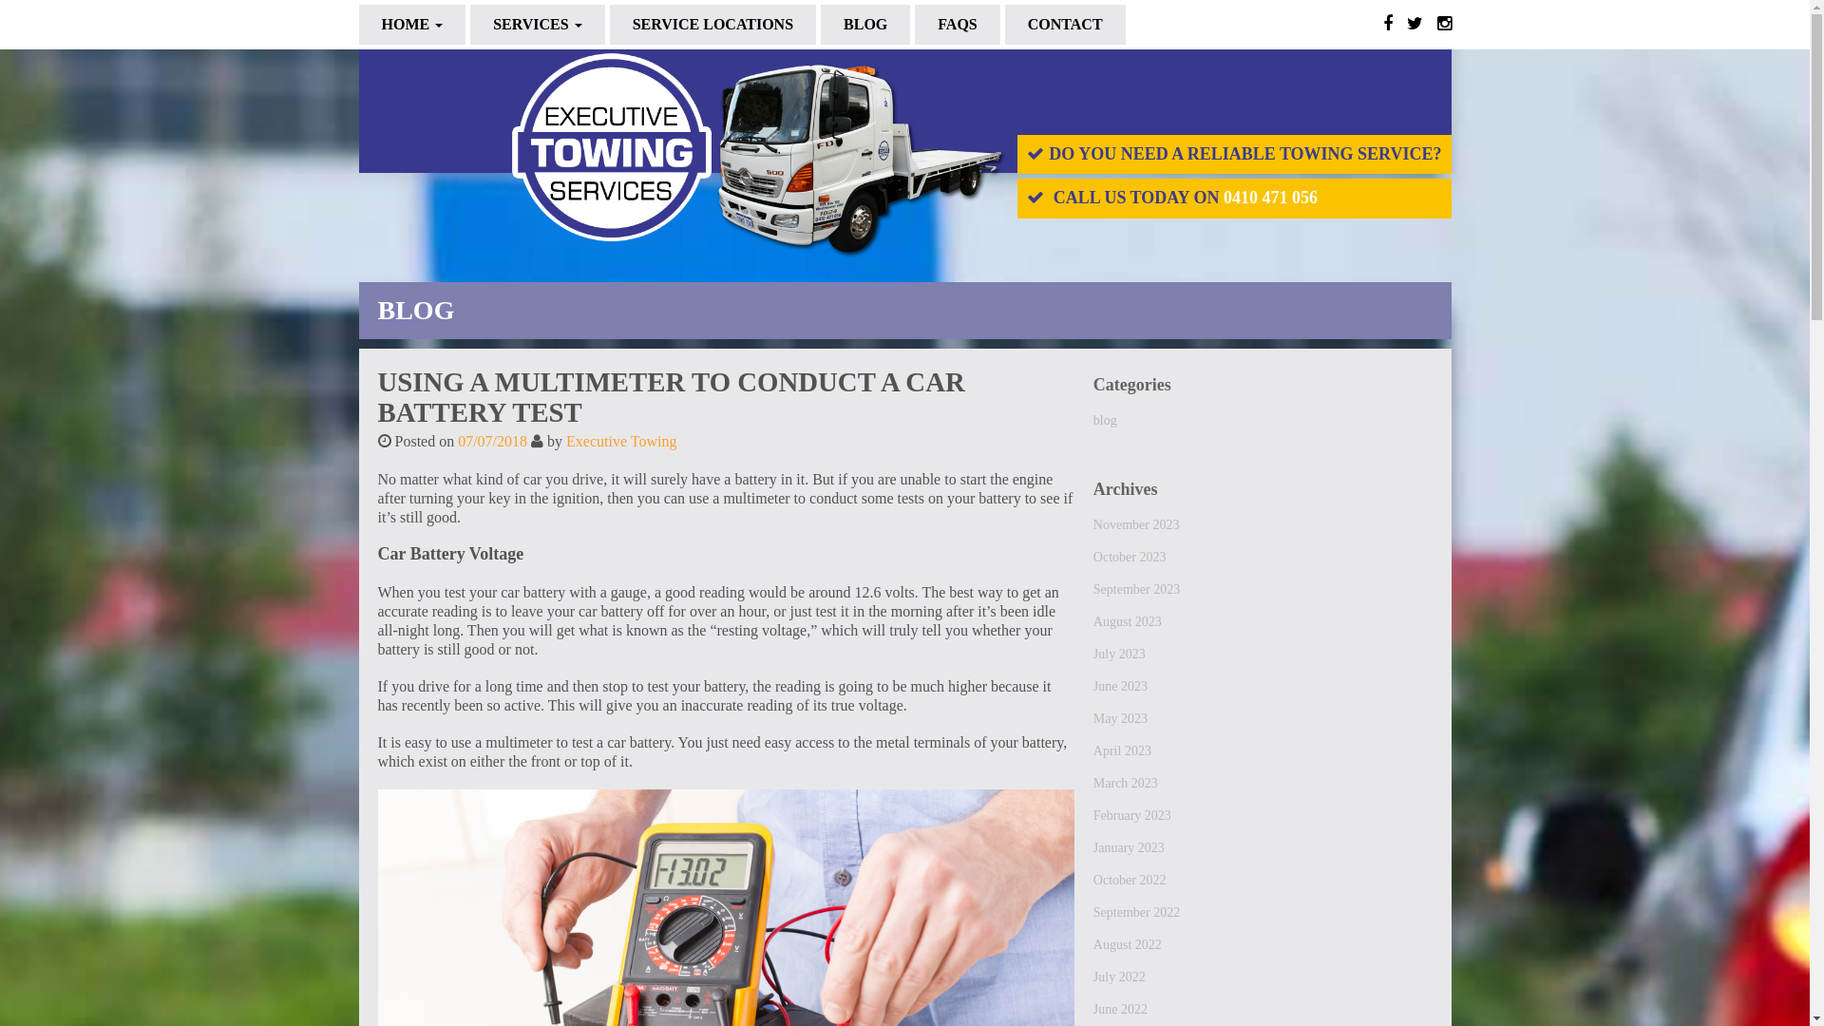  I want to click on 07/07/2018, so click(492, 441).